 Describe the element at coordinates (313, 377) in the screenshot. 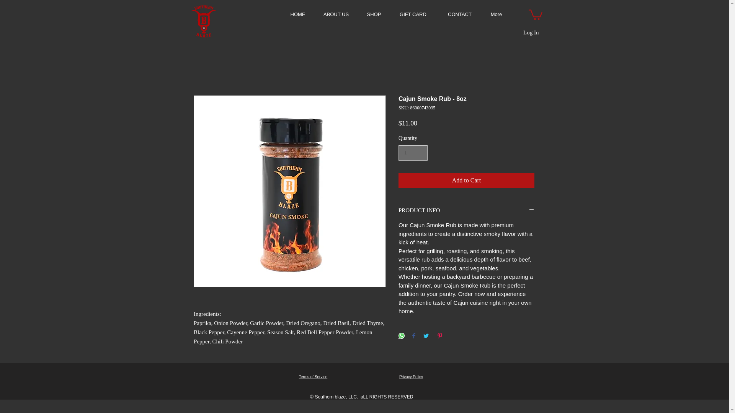

I see `Terms of Service` at that location.